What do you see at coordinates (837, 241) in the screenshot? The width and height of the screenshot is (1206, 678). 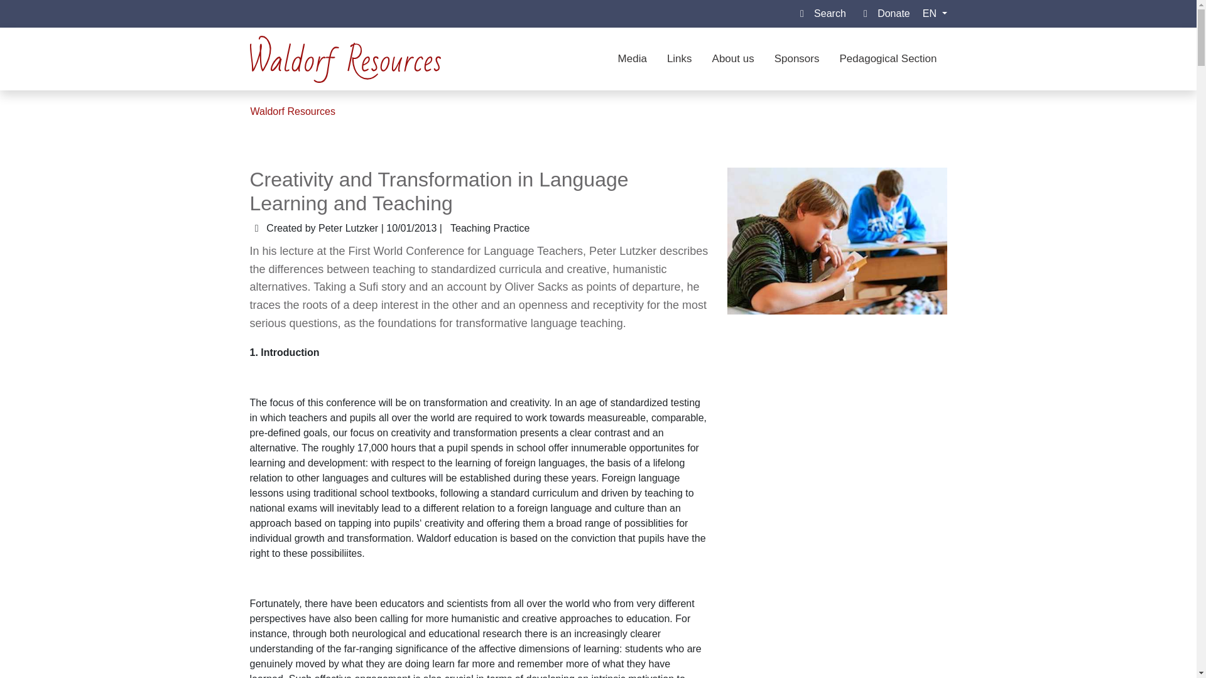 I see `Picture: Charlotte Fischer` at bounding box center [837, 241].